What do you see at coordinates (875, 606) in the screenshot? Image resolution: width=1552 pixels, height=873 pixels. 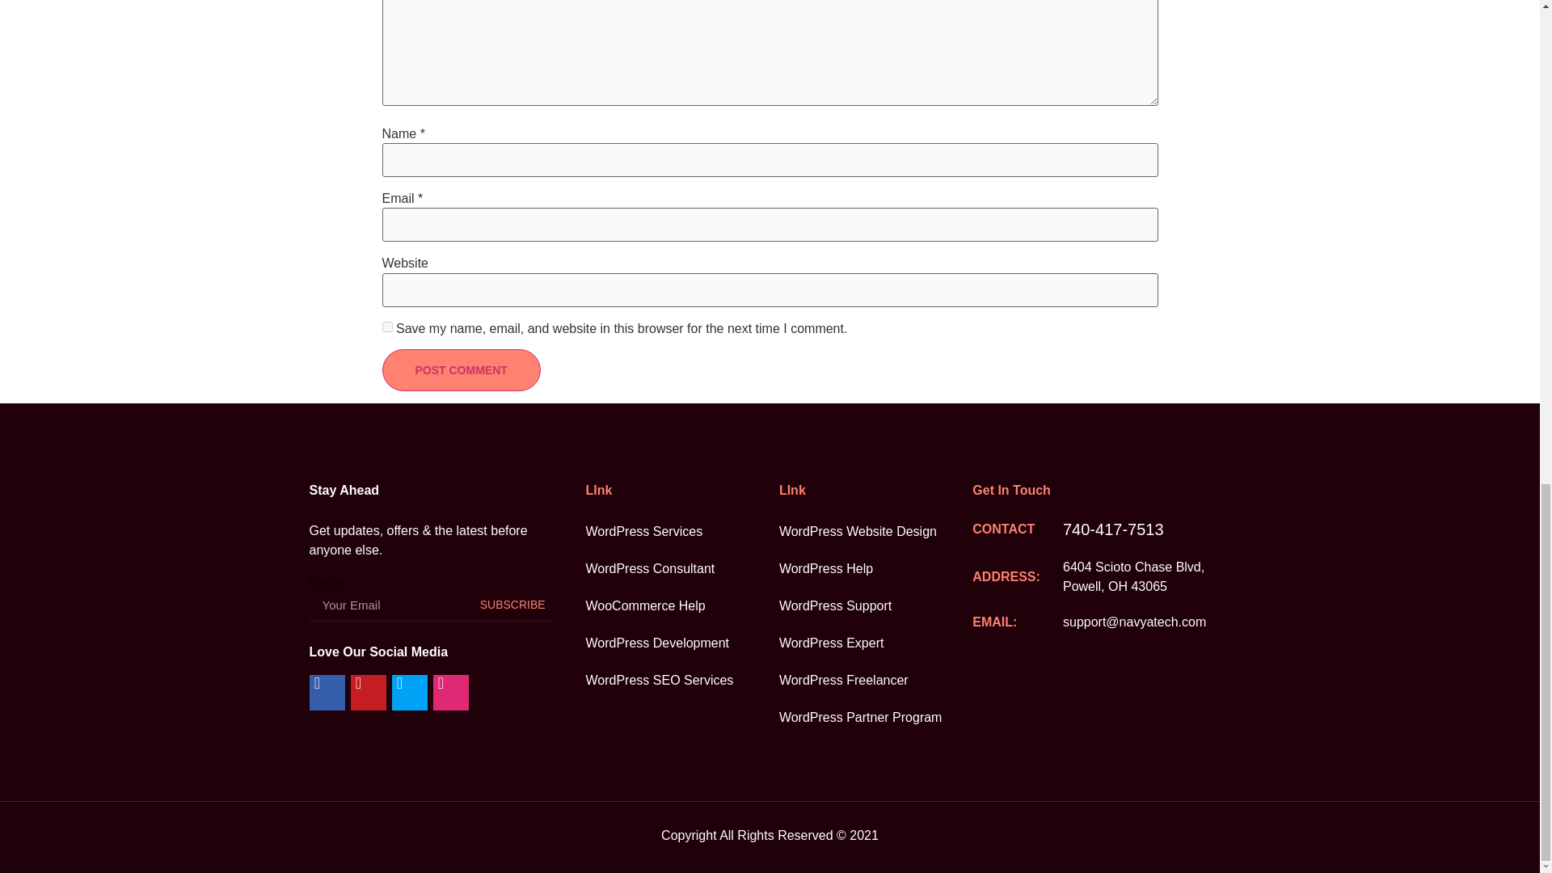 I see `WordPress Support` at bounding box center [875, 606].